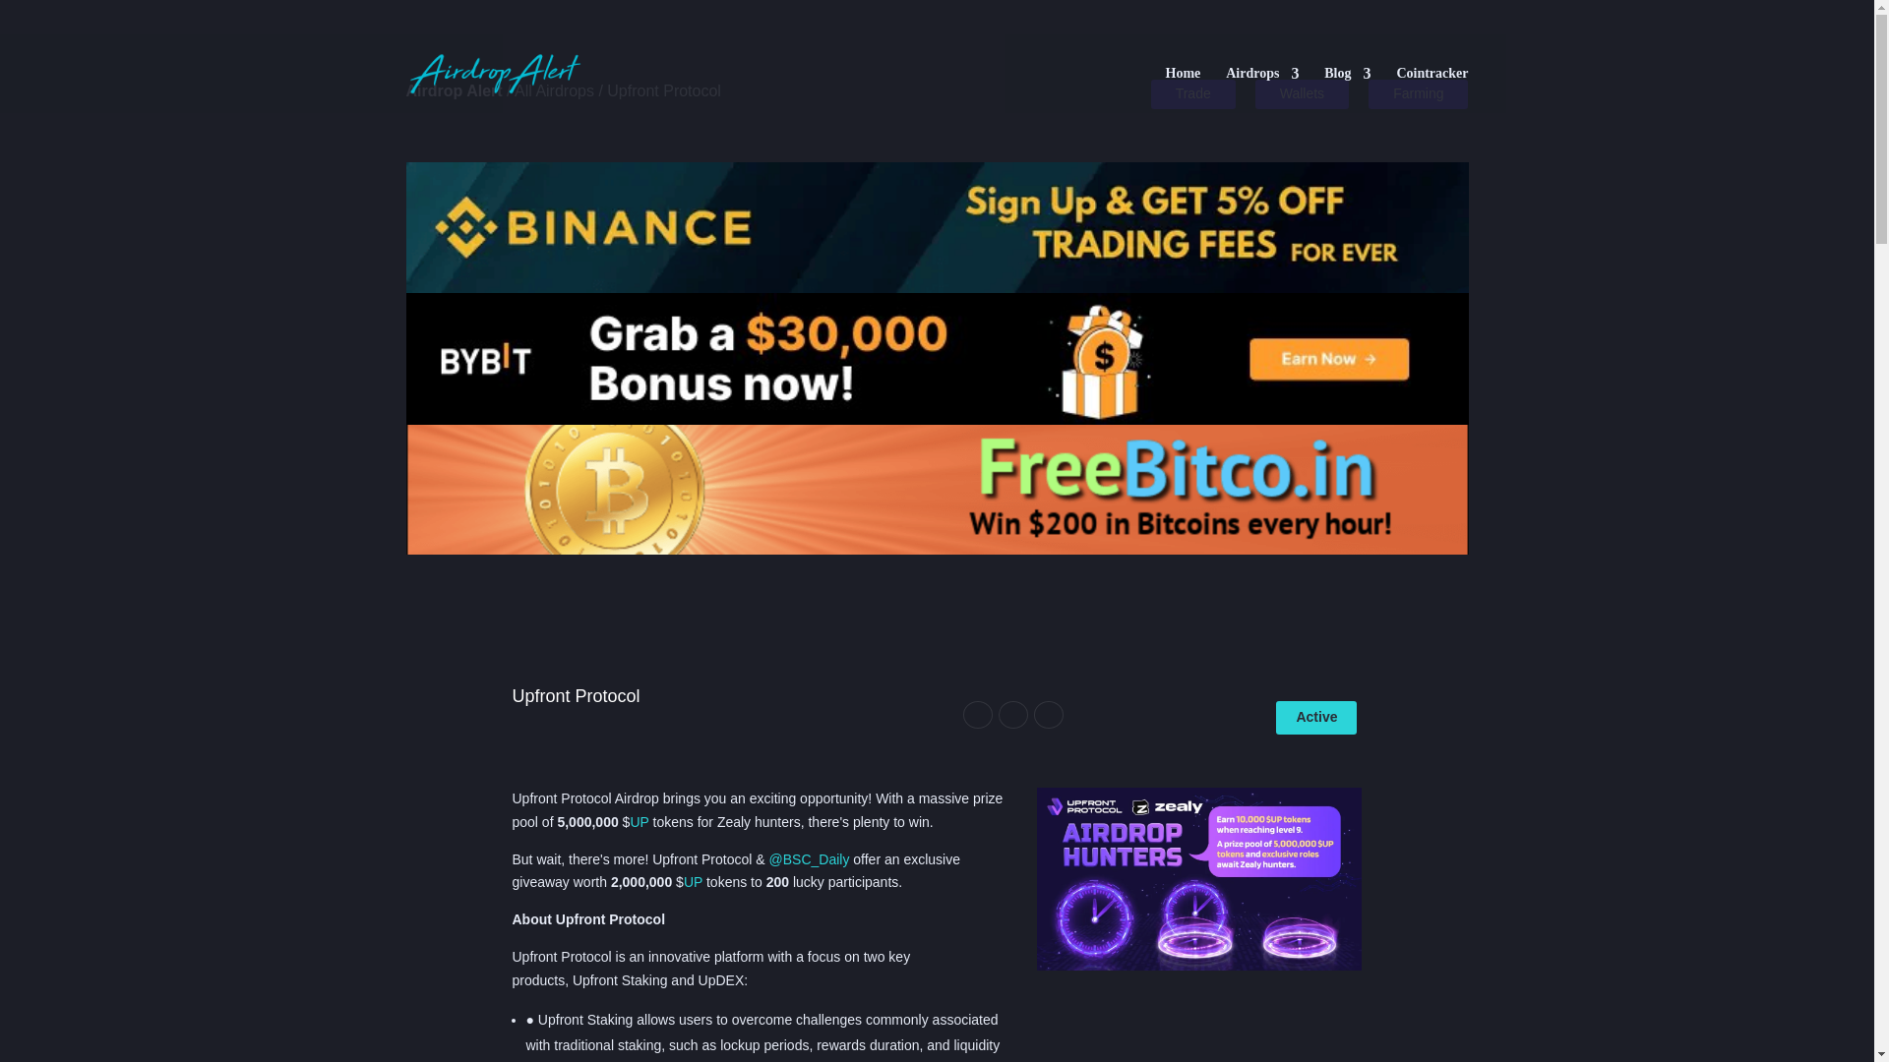 This screenshot has height=1062, width=1889. I want to click on Airdrops, so click(1262, 89).